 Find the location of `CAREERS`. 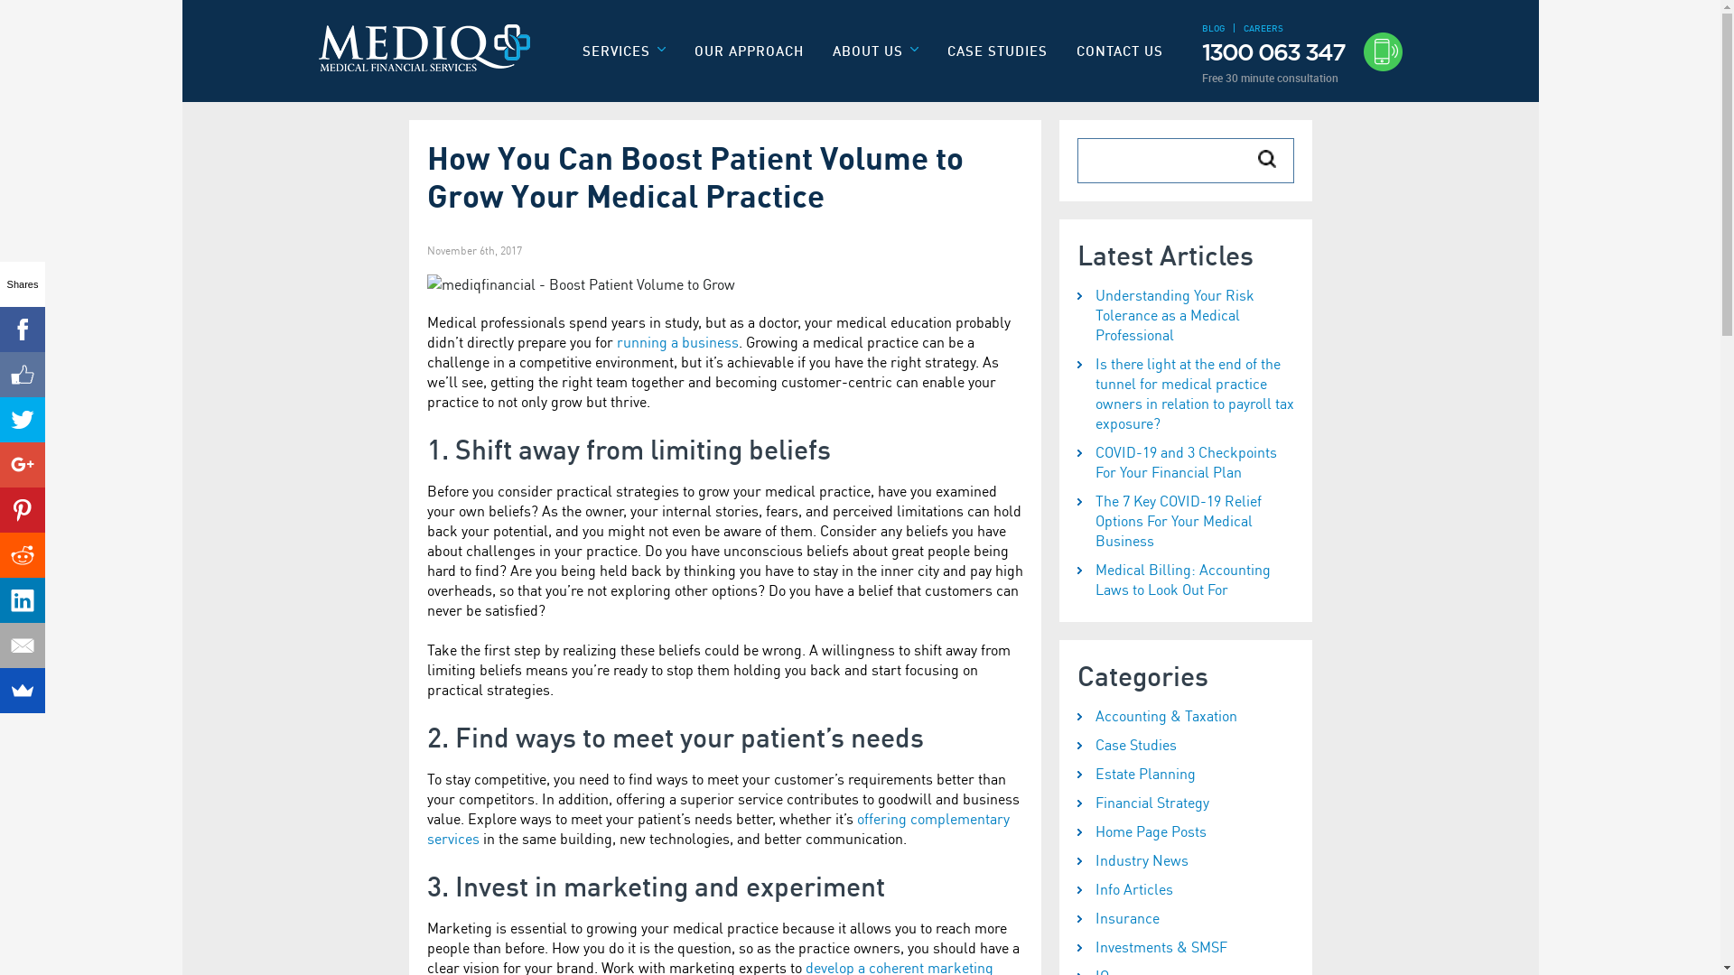

CAREERS is located at coordinates (1263, 28).